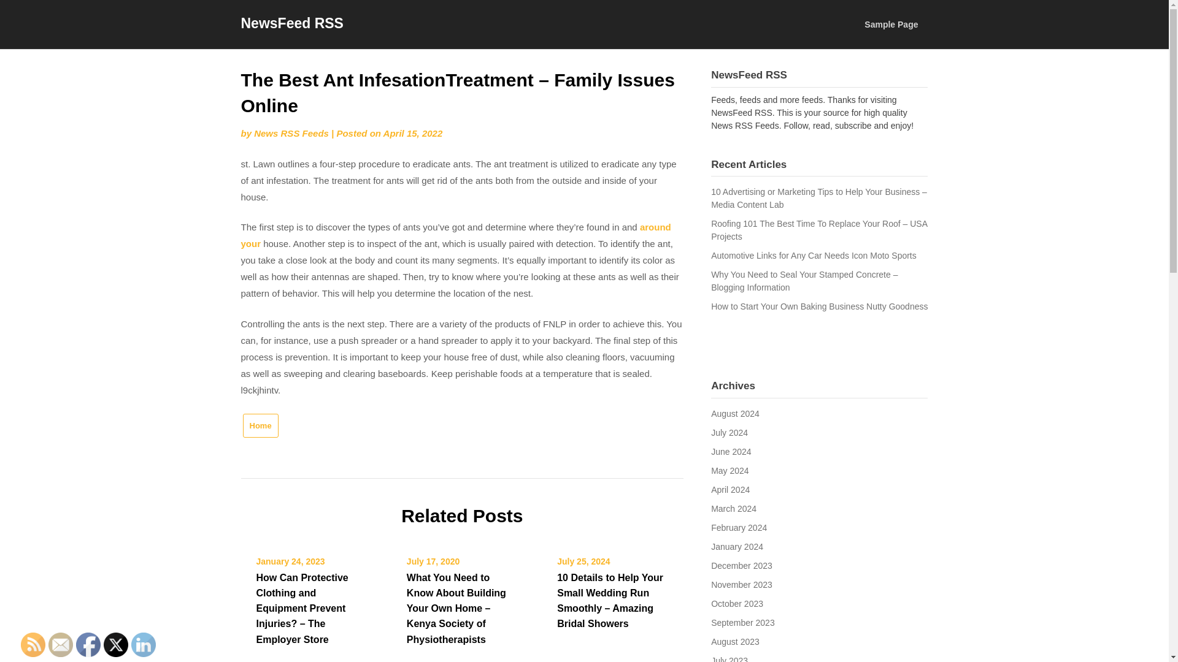  What do you see at coordinates (260, 425) in the screenshot?
I see `Home` at bounding box center [260, 425].